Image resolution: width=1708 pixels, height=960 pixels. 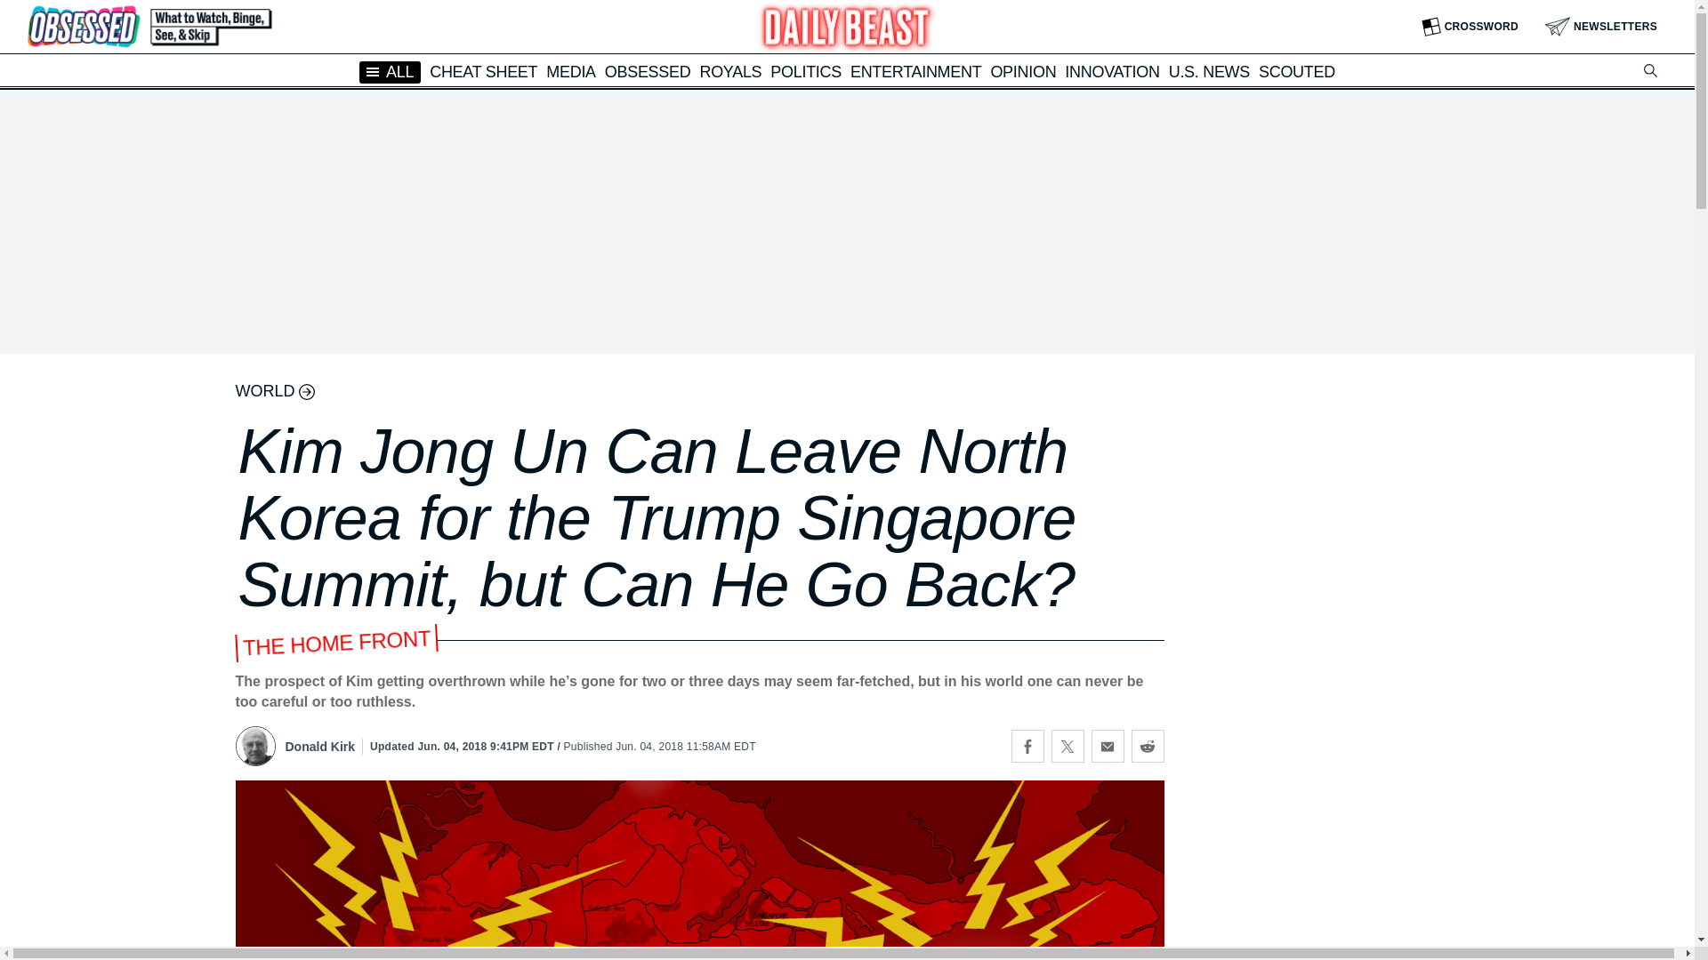 I want to click on NEWSLETTERS, so click(x=1601, y=27).